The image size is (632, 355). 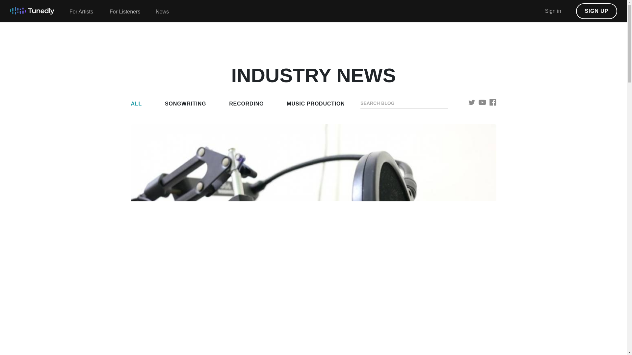 What do you see at coordinates (162, 12) in the screenshot?
I see `News` at bounding box center [162, 12].